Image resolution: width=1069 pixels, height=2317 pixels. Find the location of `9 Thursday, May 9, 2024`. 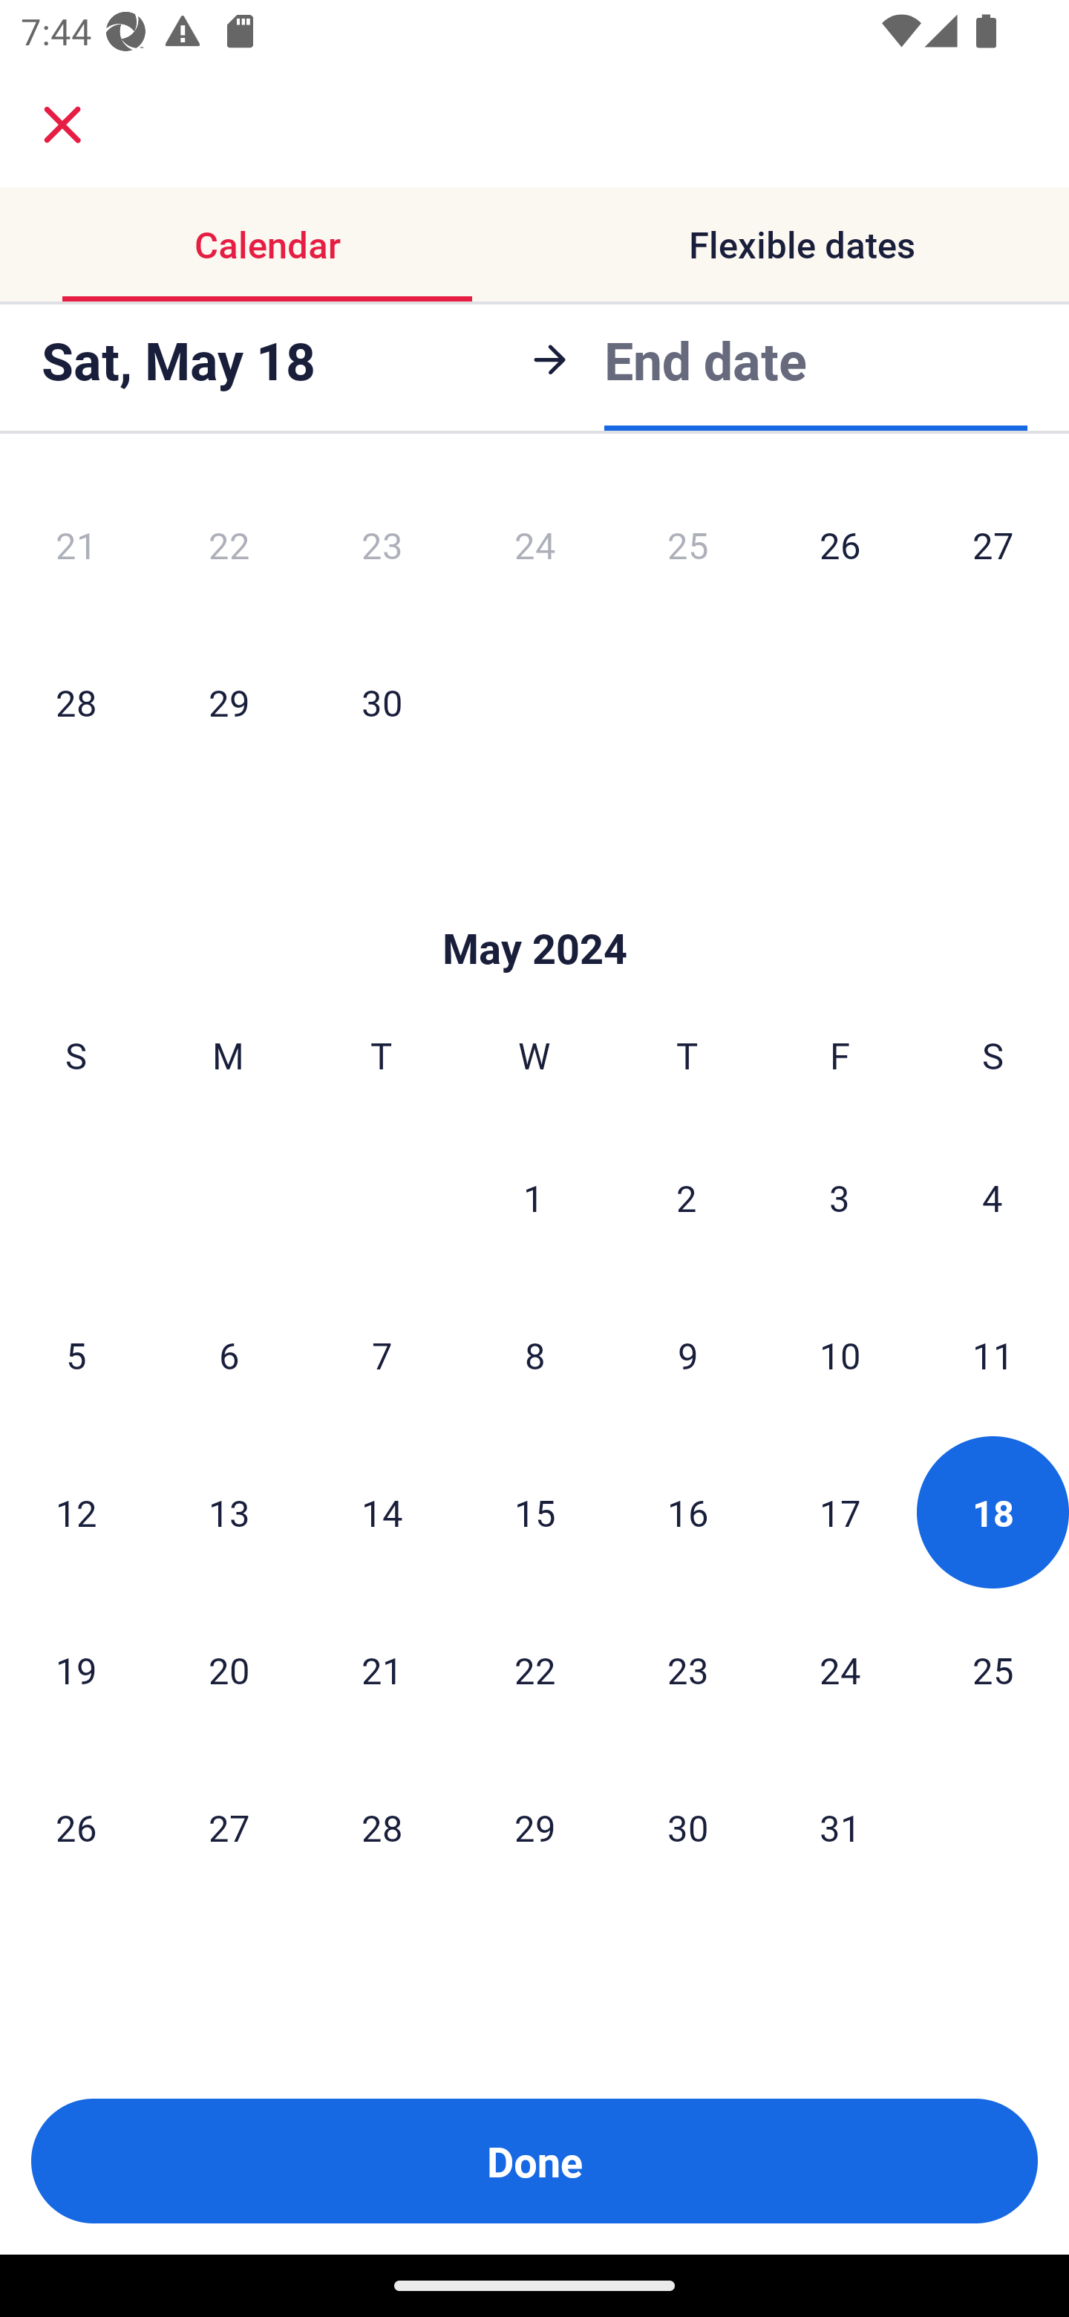

9 Thursday, May 9, 2024 is located at coordinates (687, 1355).